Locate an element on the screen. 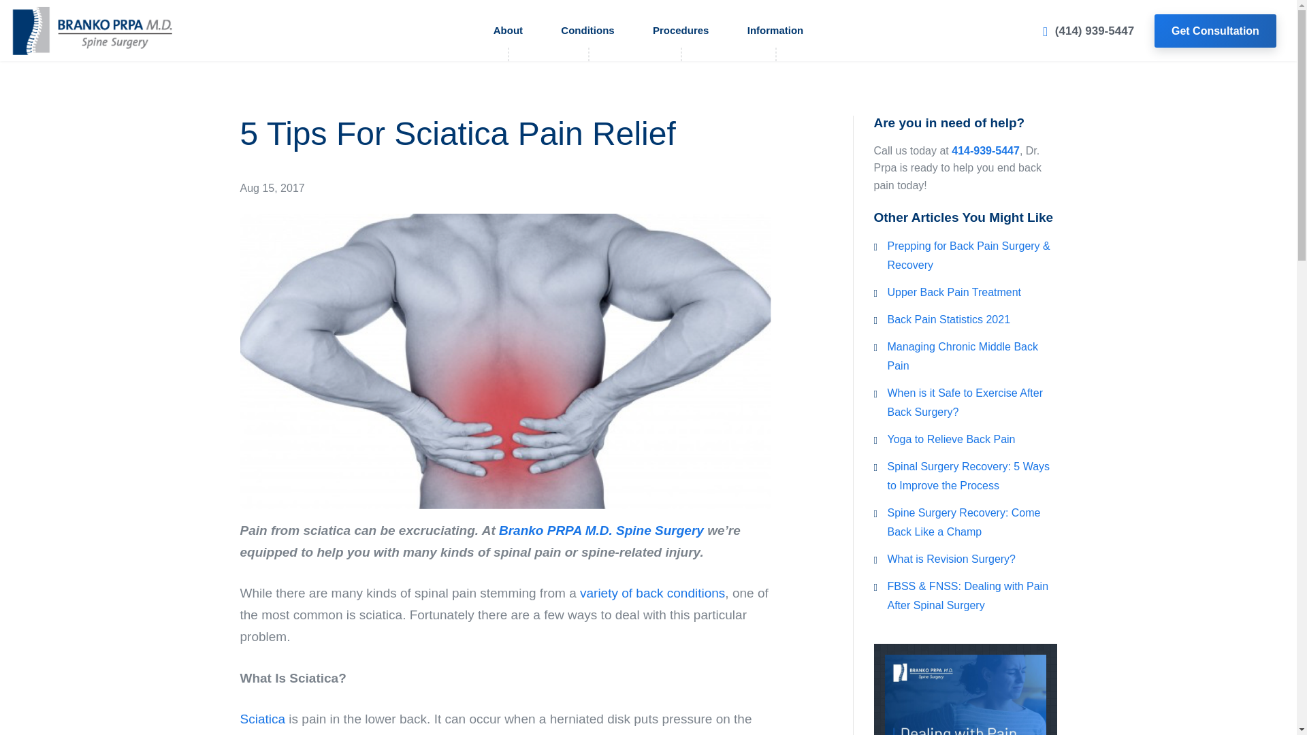 The image size is (1307, 735). Upper Back Pain Treatment is located at coordinates (954, 293).